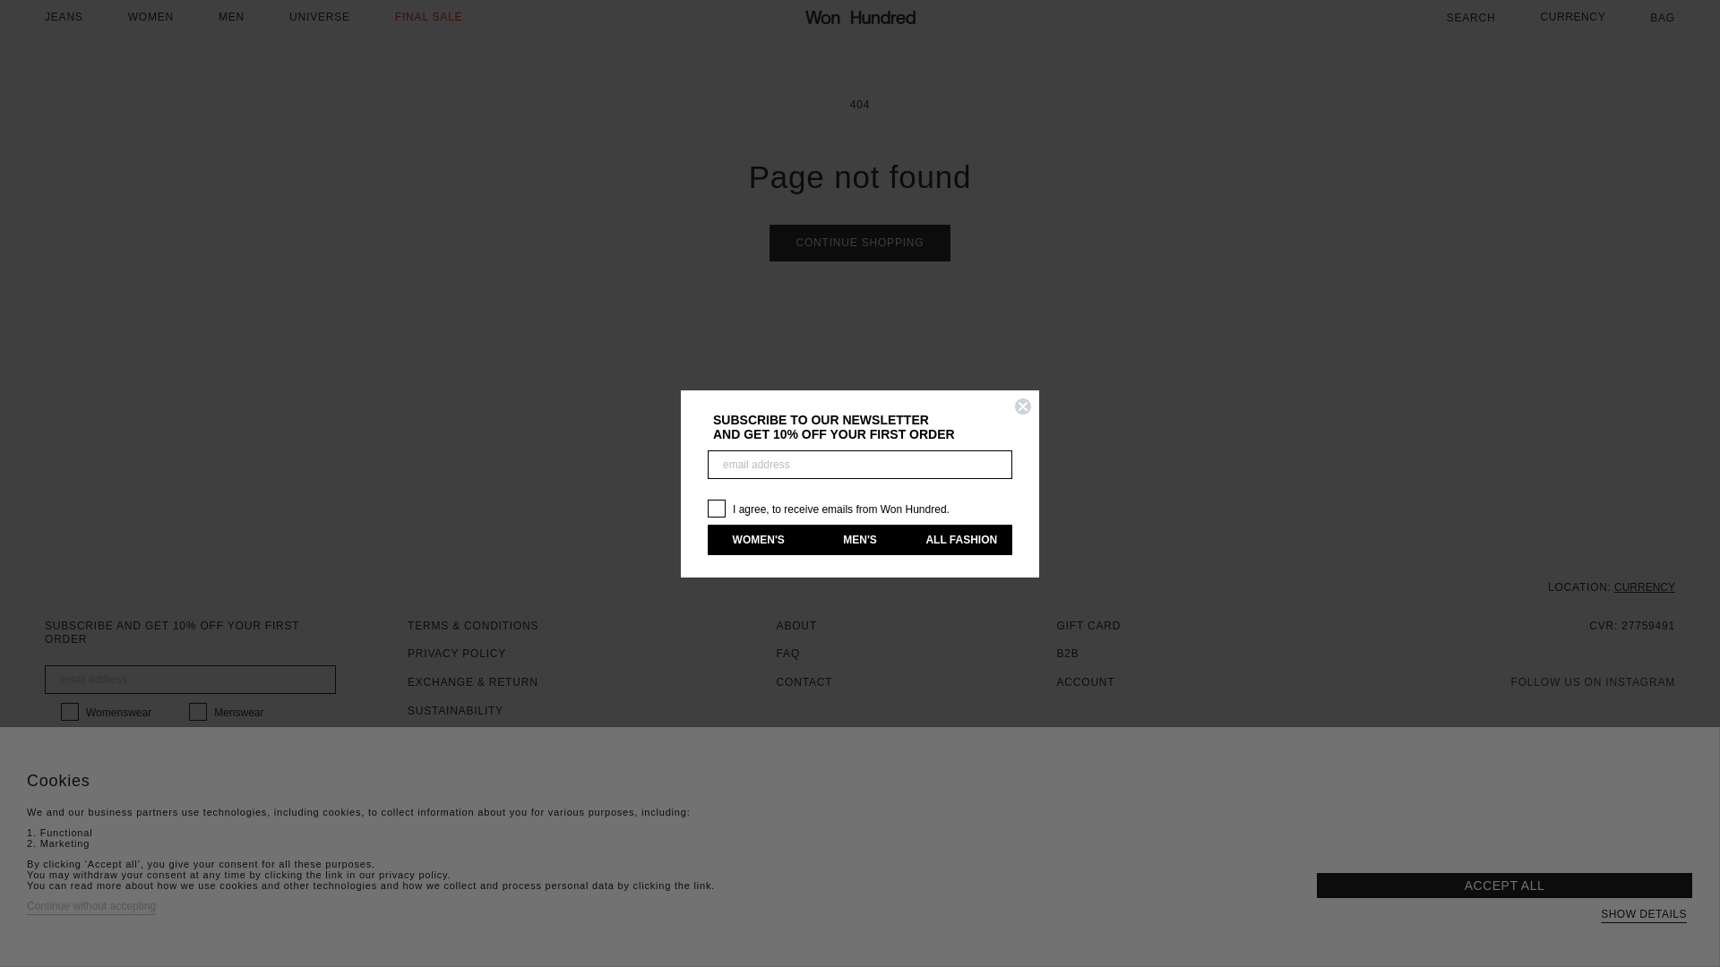 This screenshot has width=1720, height=967. What do you see at coordinates (1644, 914) in the screenshot?
I see `SHOW DETAILS` at bounding box center [1644, 914].